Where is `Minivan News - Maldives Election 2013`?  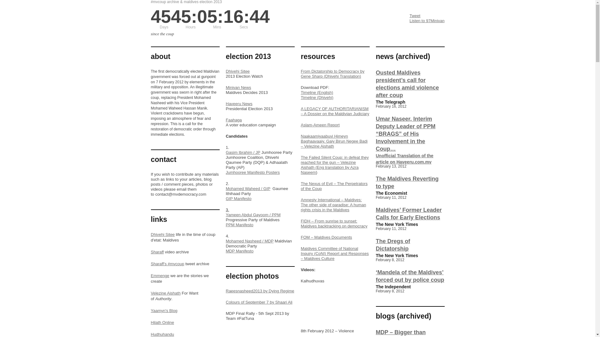
Minivan News - Maldives Election 2013 is located at coordinates (238, 87).